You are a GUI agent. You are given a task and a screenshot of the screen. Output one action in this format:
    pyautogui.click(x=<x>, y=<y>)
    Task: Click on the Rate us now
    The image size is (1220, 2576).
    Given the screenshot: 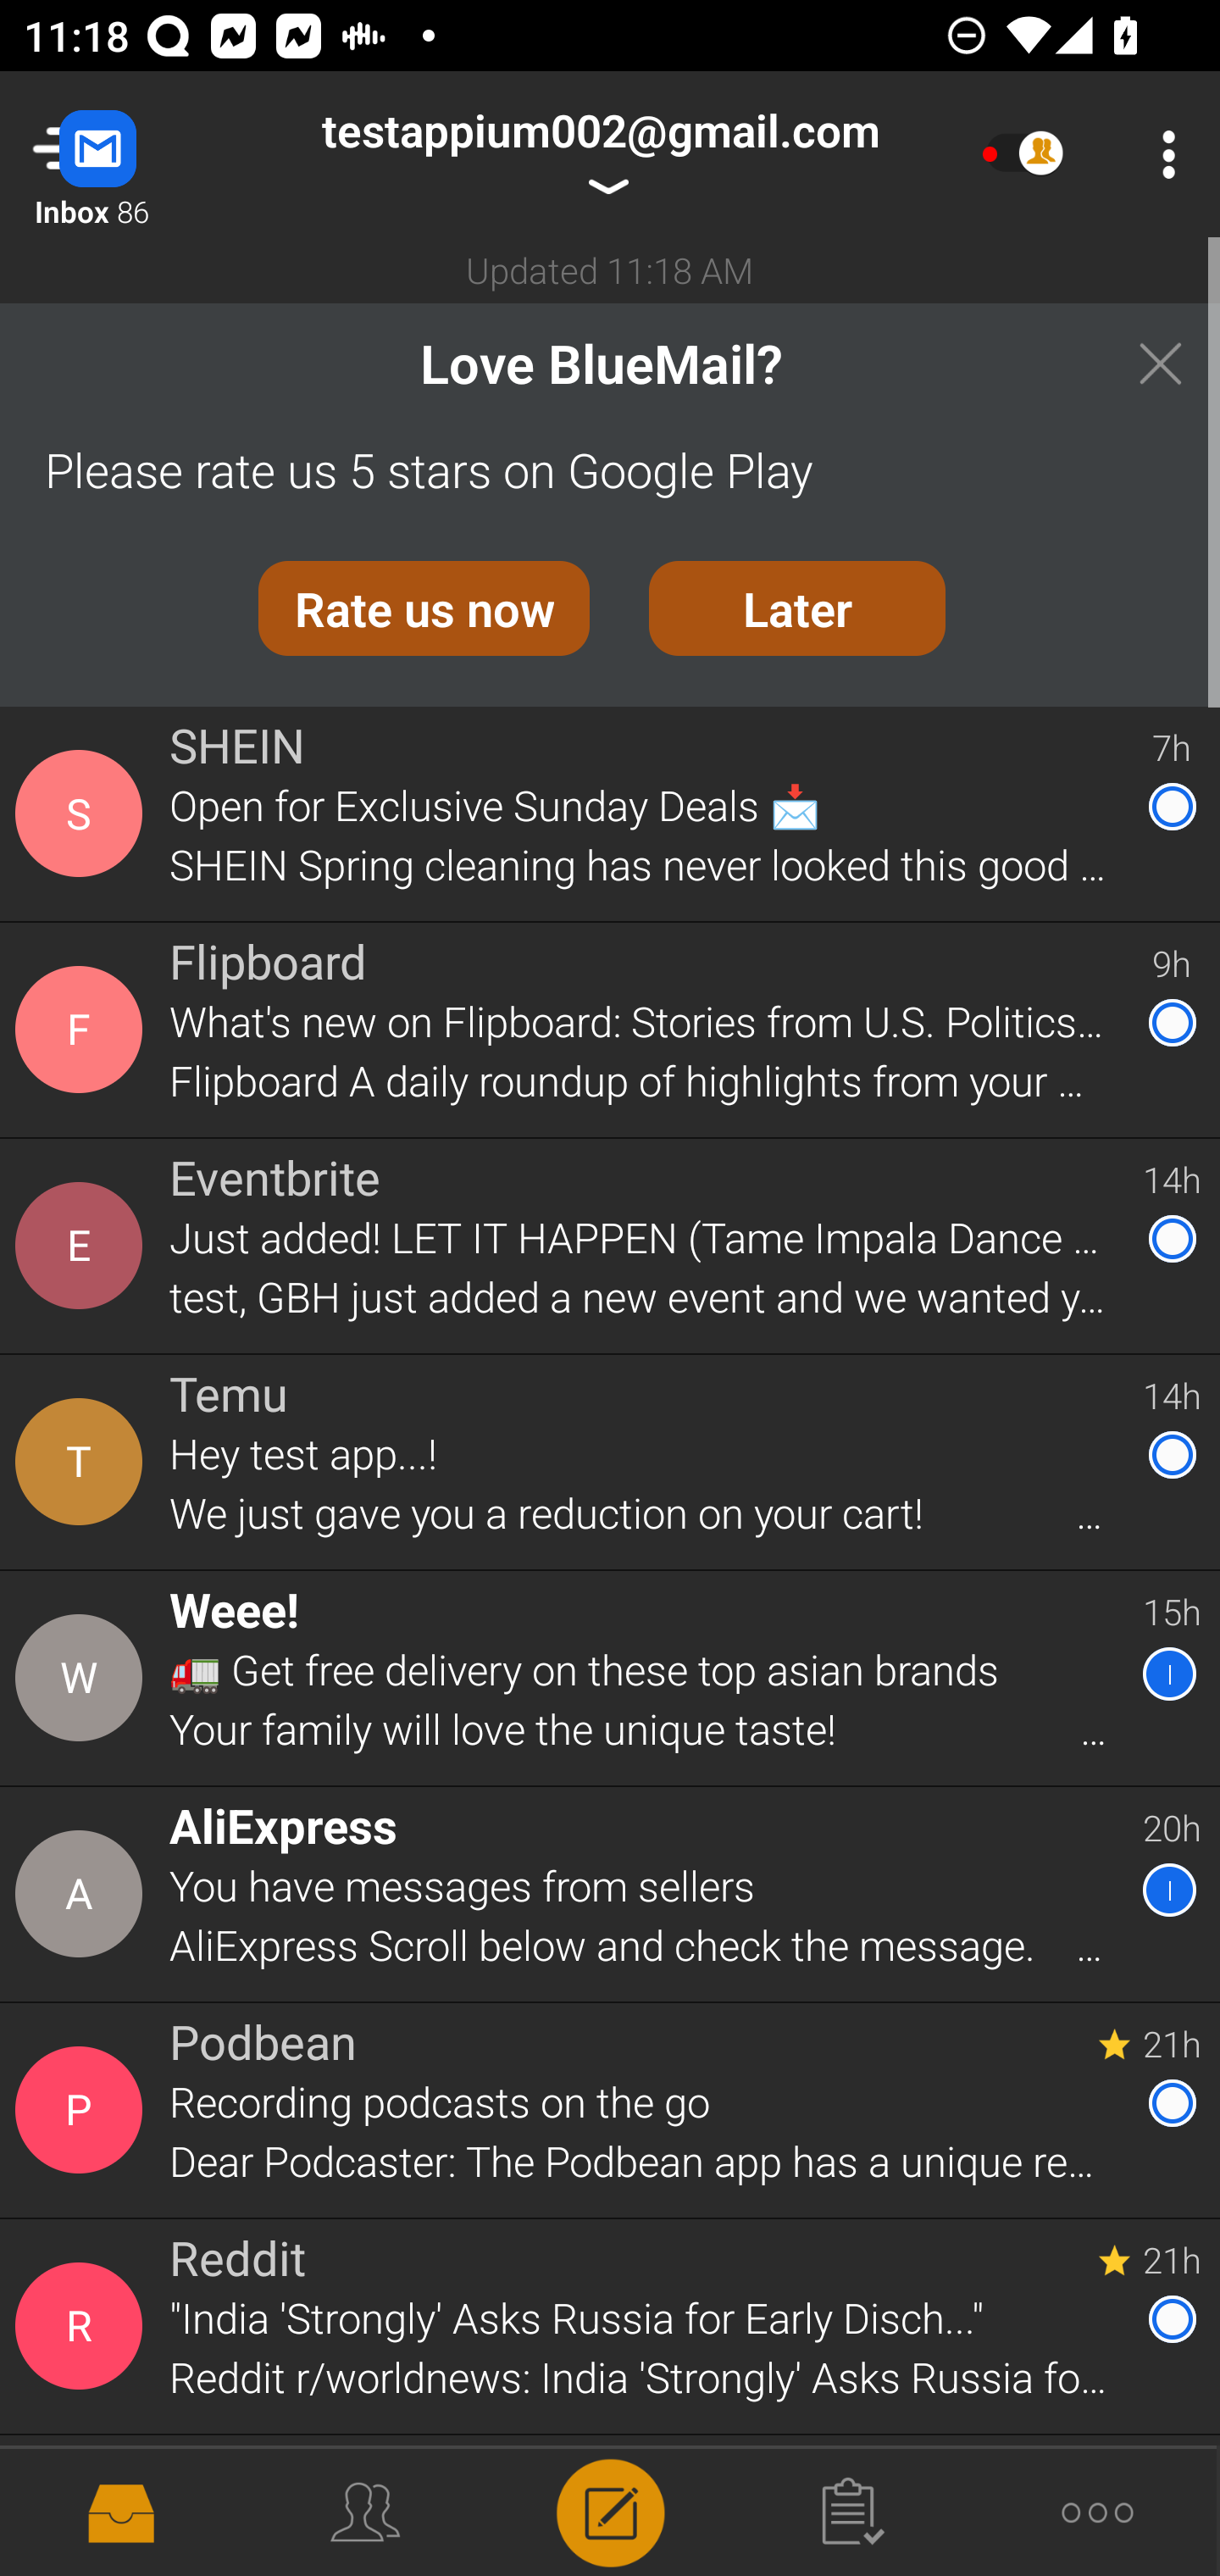 What is the action you would take?
    pyautogui.click(x=424, y=608)
    